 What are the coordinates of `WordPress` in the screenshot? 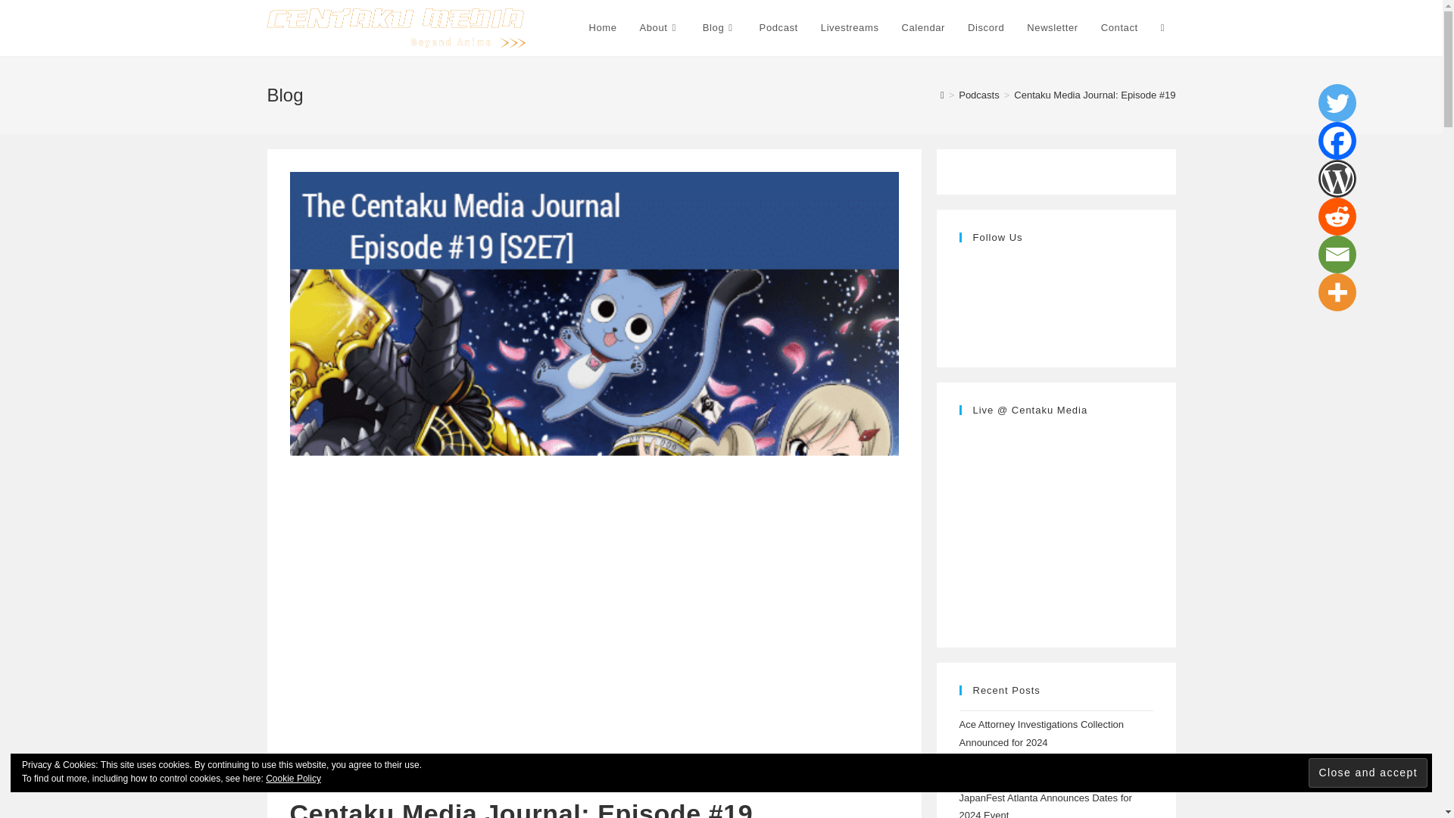 It's located at (1337, 179).